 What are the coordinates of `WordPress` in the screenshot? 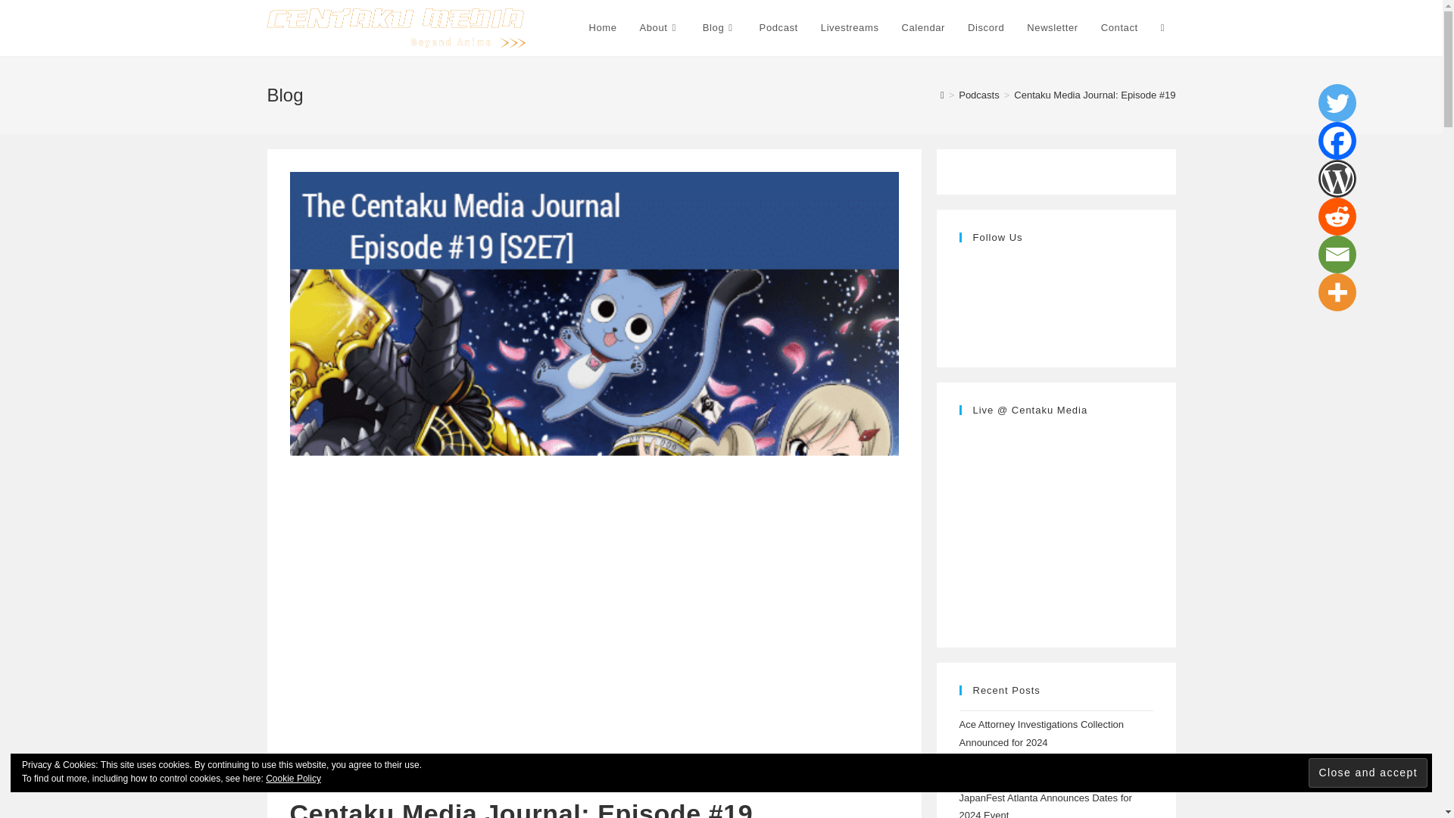 It's located at (1337, 179).